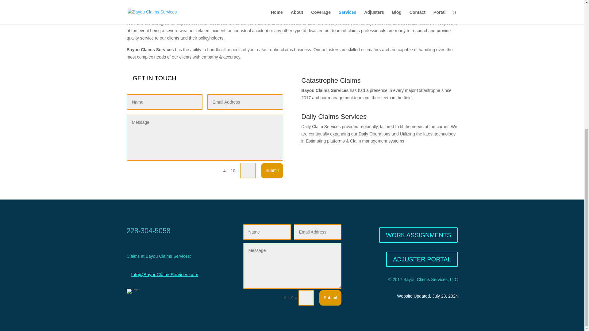 This screenshot has width=589, height=331. Describe the element at coordinates (422, 259) in the screenshot. I see `ADJUSTER PORTAL` at that location.